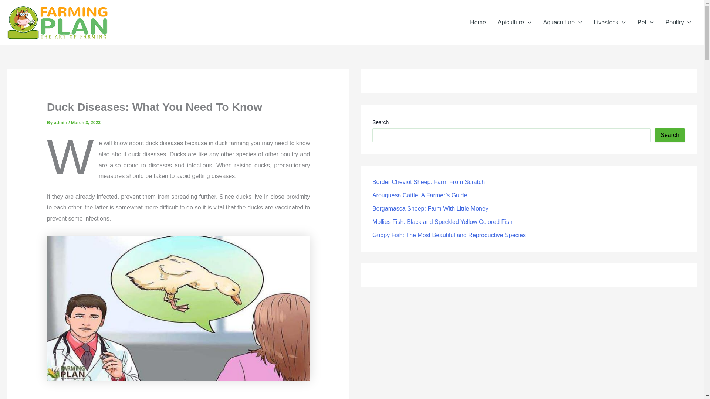  I want to click on admin, so click(61, 123).